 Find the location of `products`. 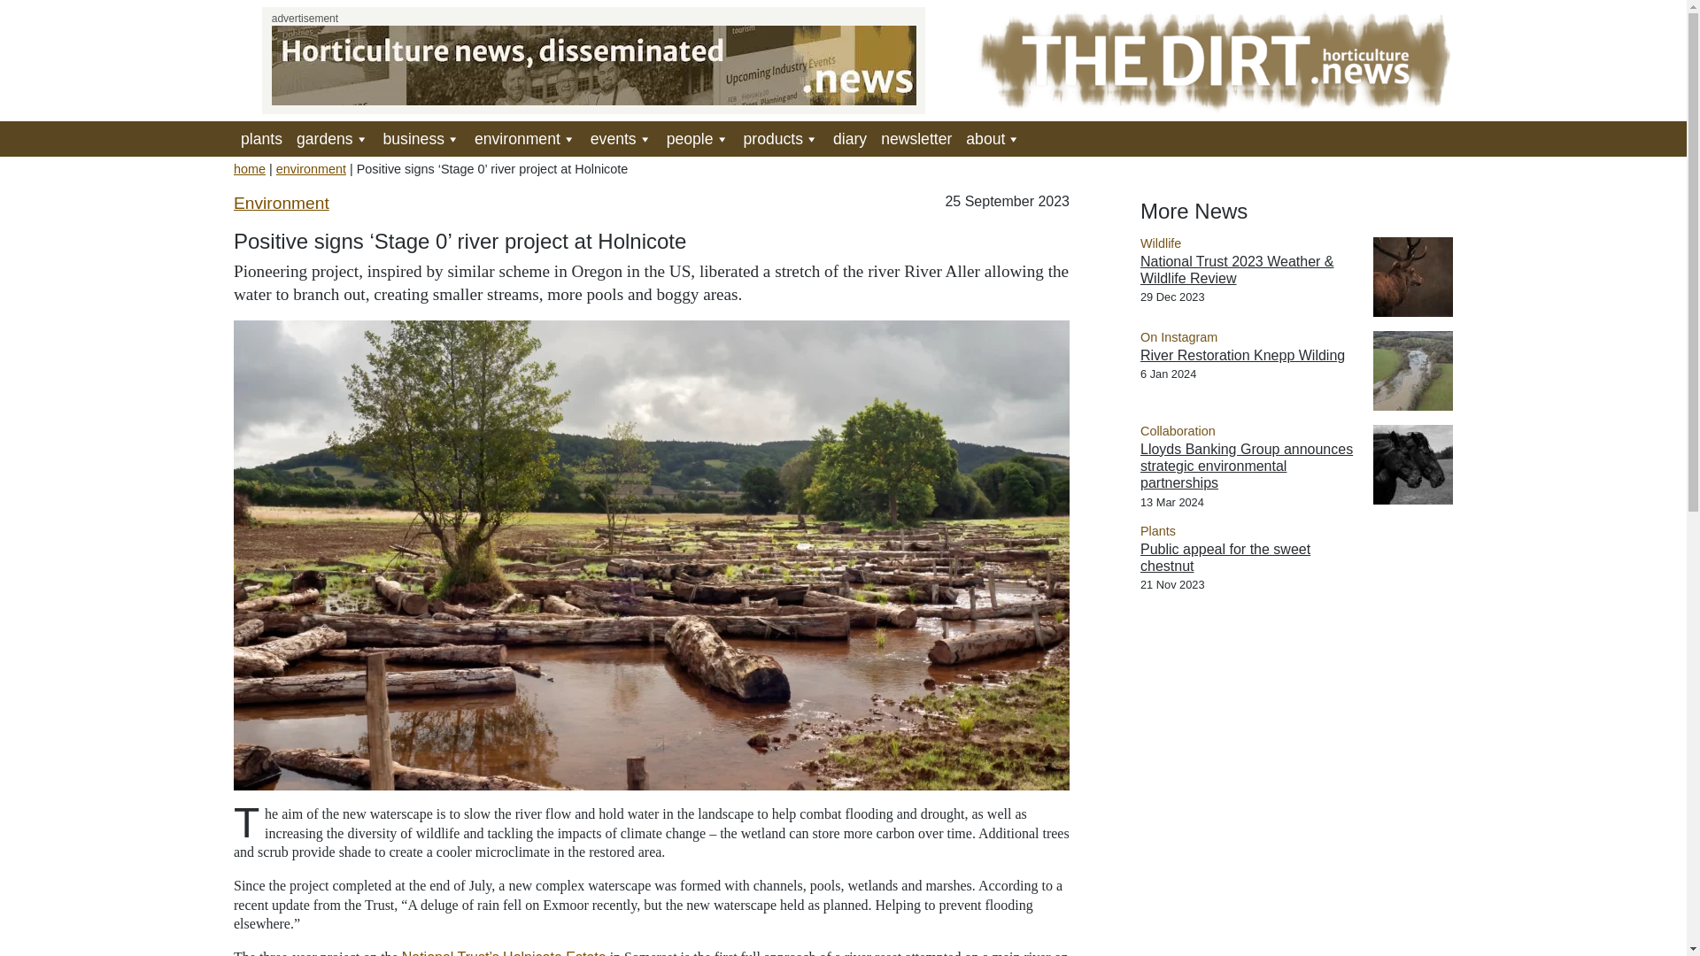

products is located at coordinates (781, 139).